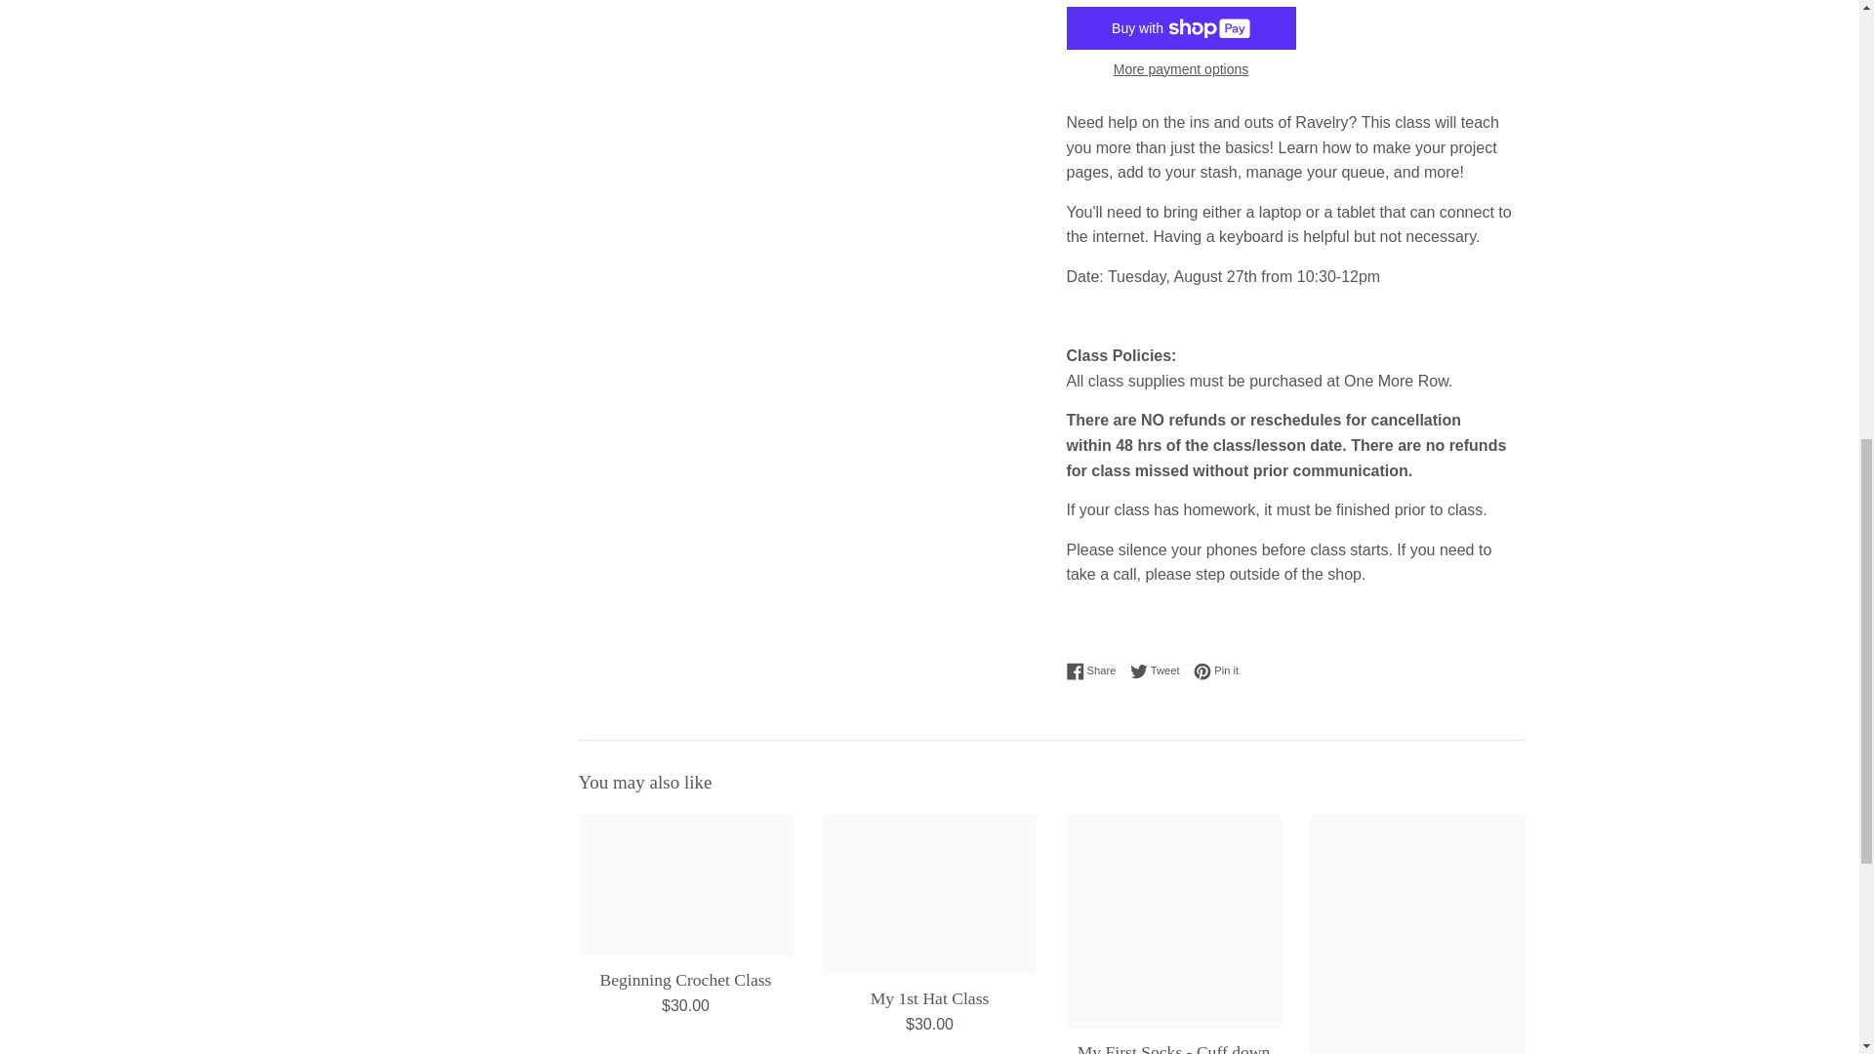  Describe the element at coordinates (1173, 921) in the screenshot. I see `My First Socks - Cuff down Class` at that location.